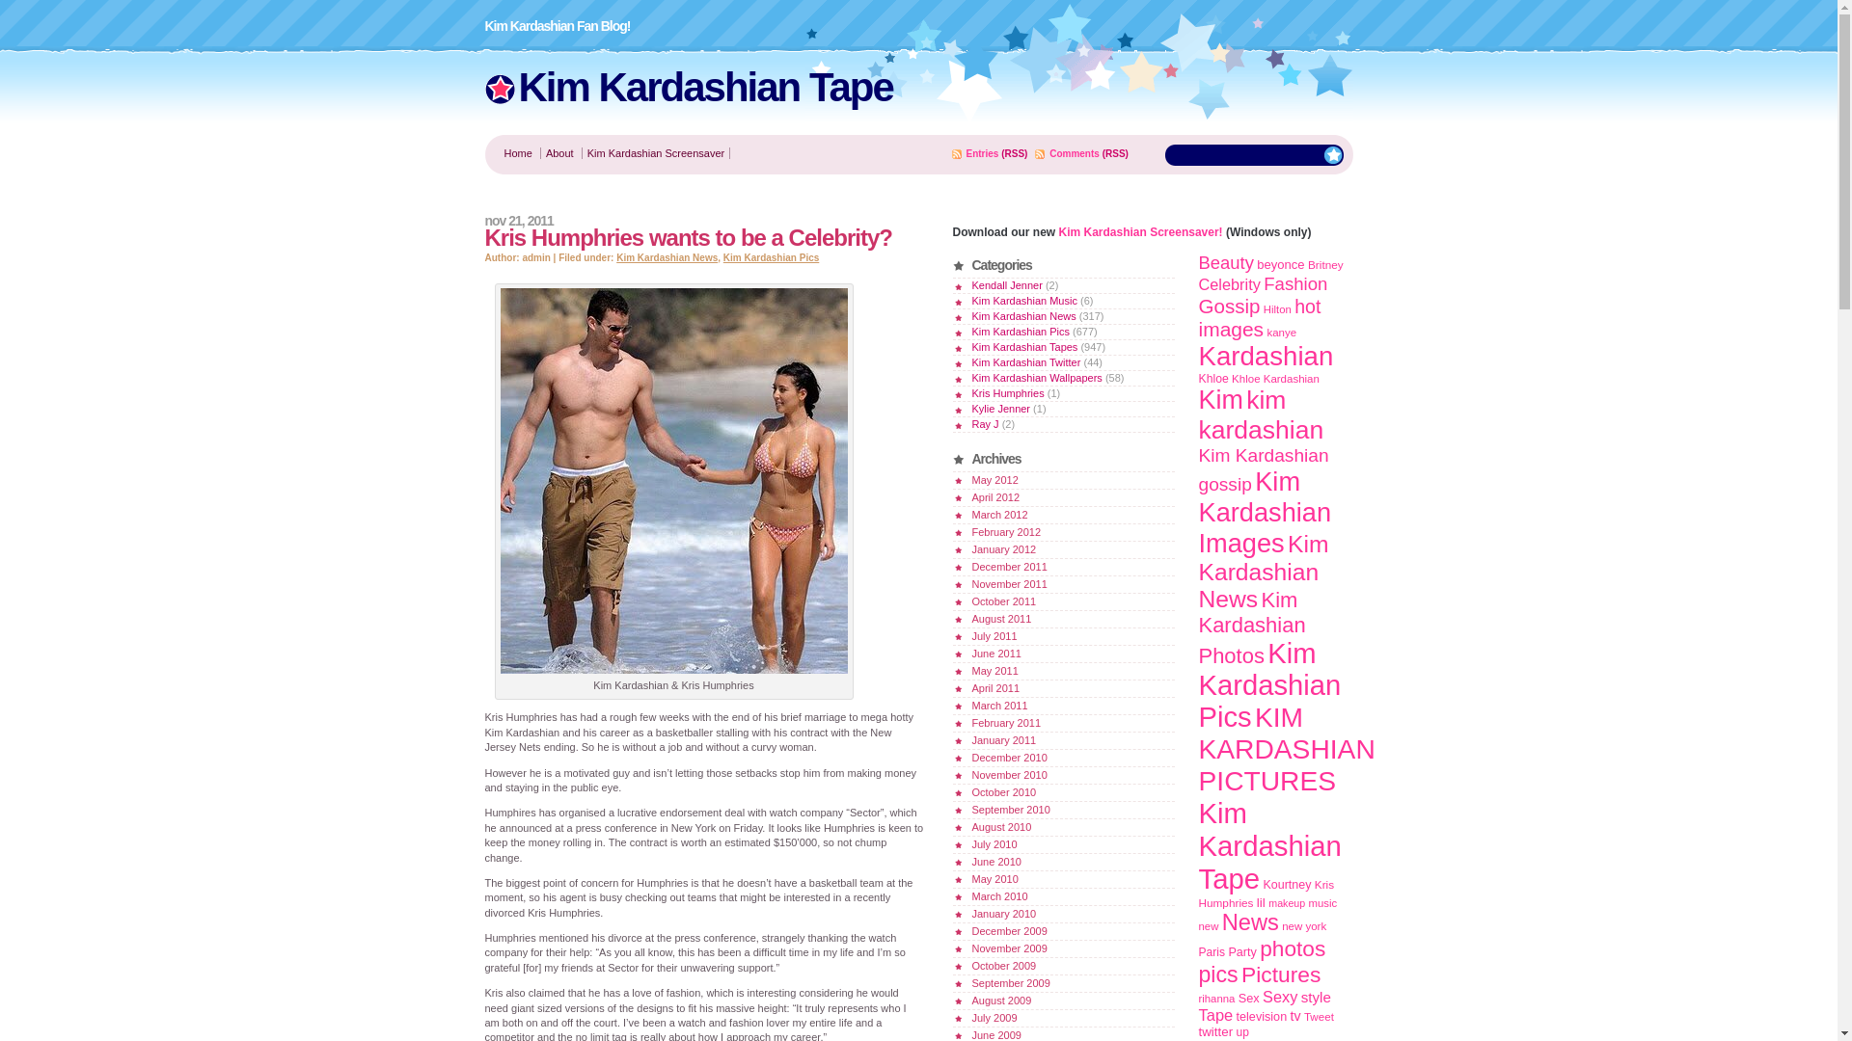 The height and width of the screenshot is (1041, 1852). Describe the element at coordinates (559, 153) in the screenshot. I see `About` at that location.